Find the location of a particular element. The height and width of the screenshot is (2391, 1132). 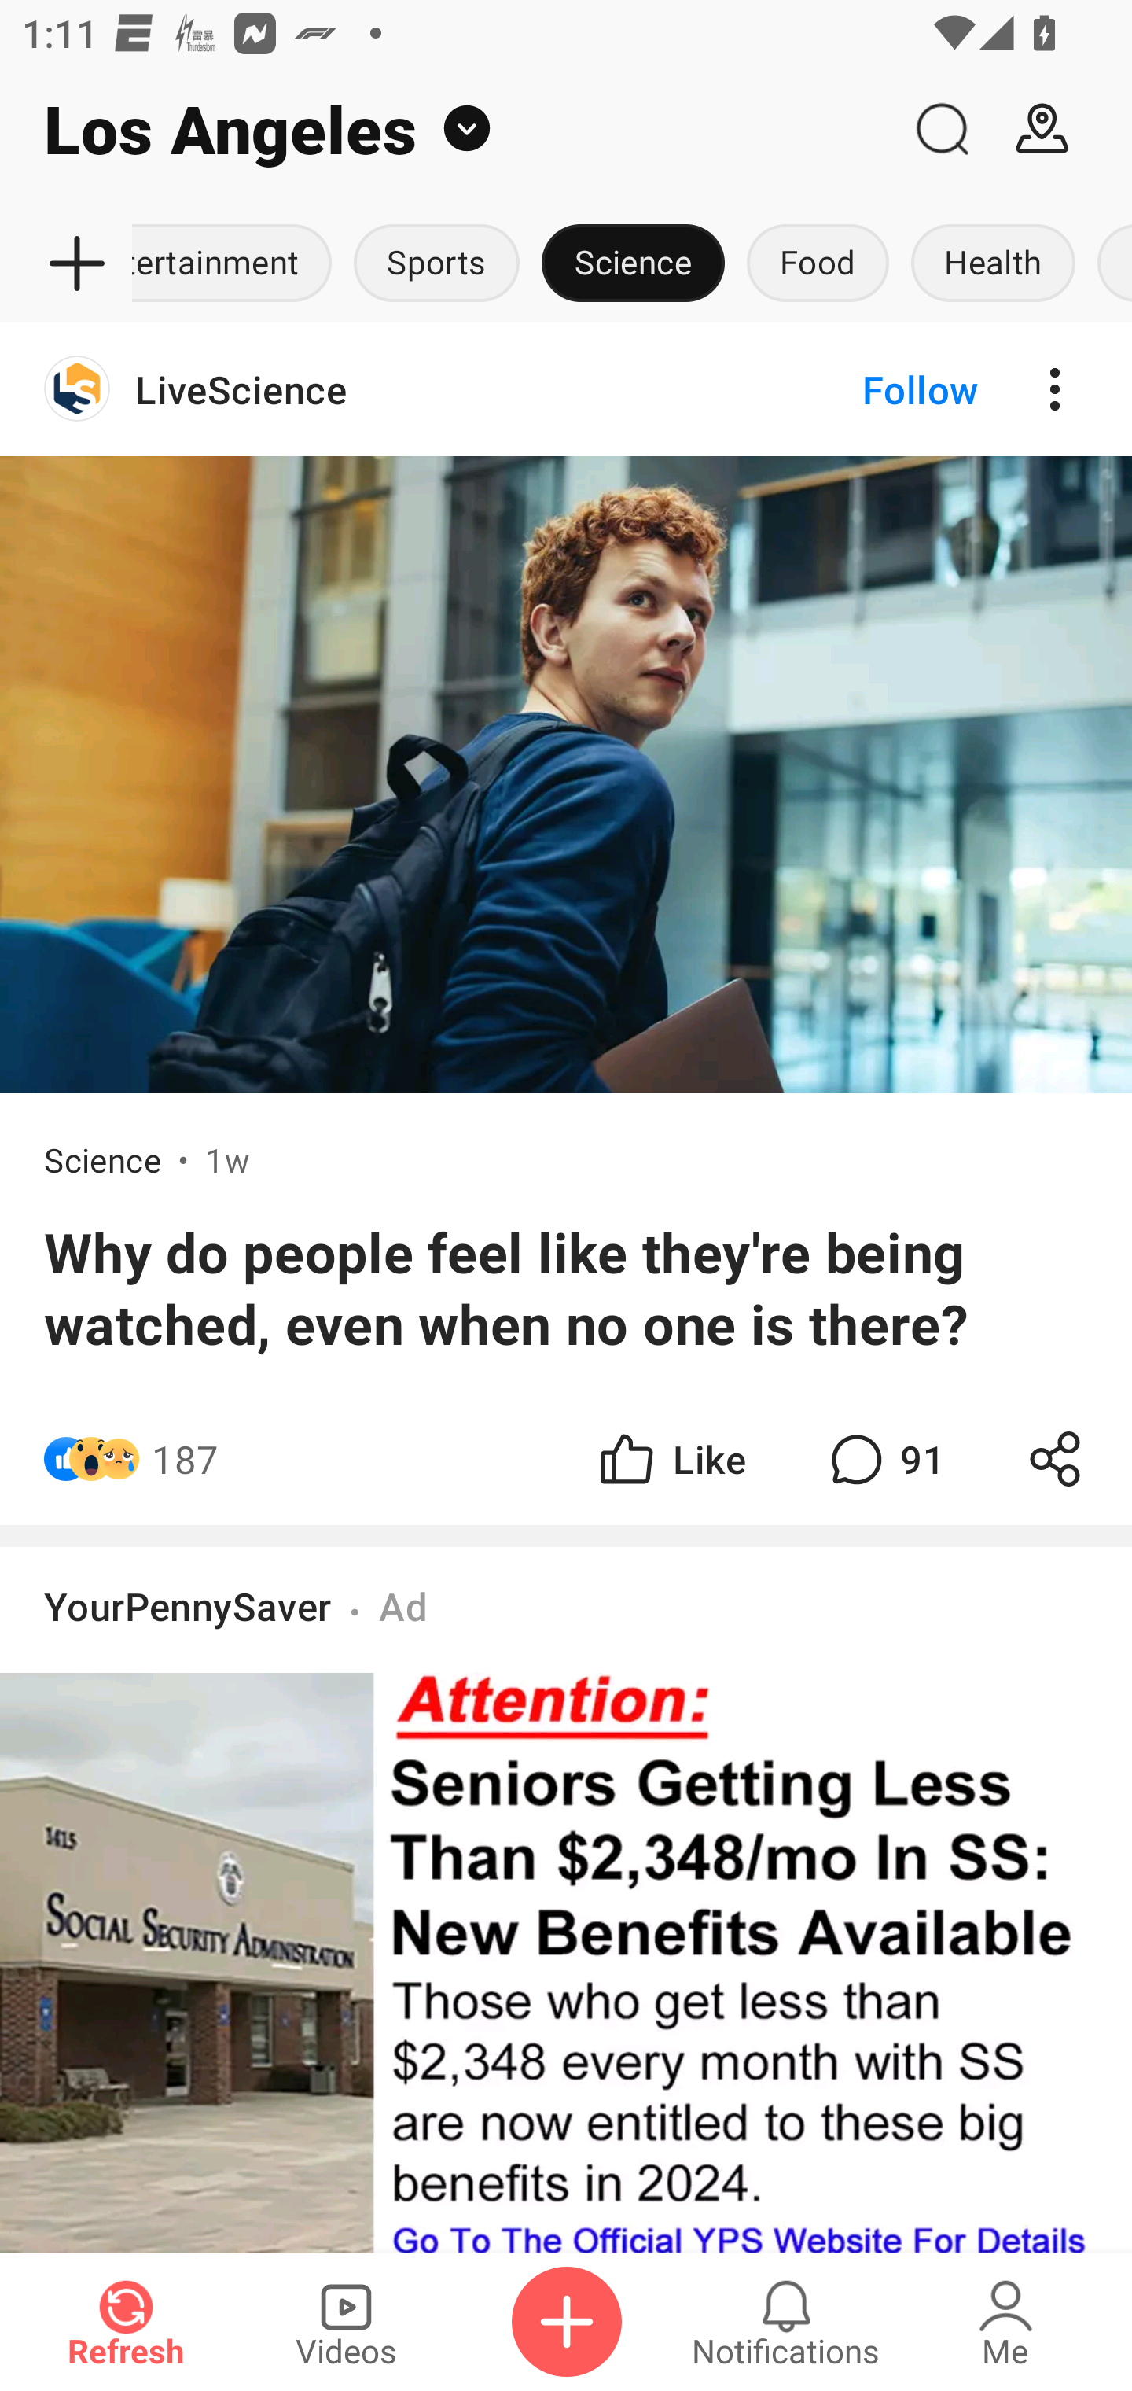

Follow is located at coordinates (868, 389).